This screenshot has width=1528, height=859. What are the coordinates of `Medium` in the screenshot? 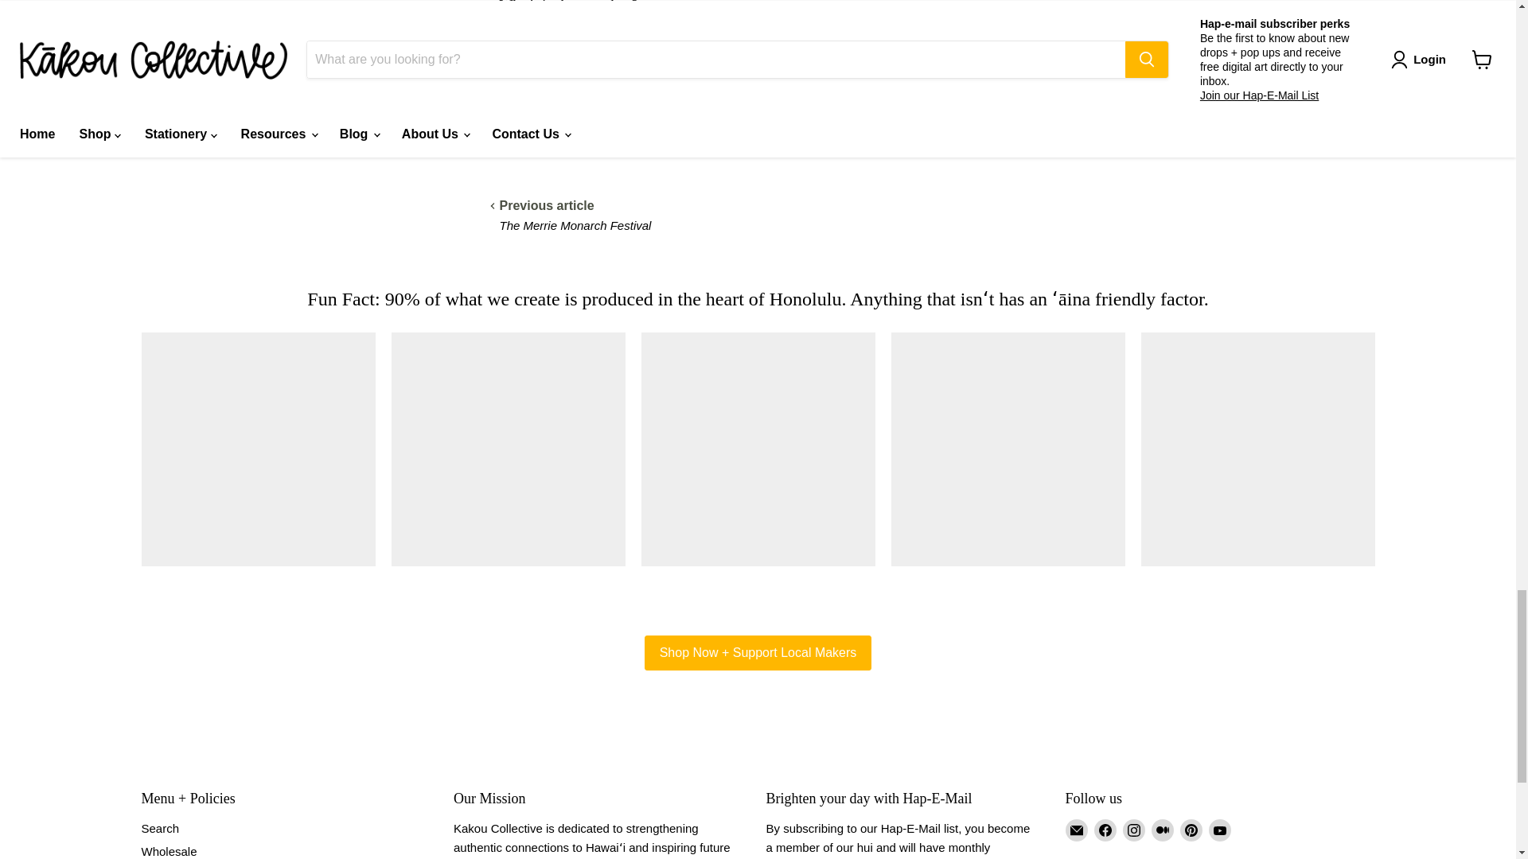 It's located at (1162, 830).